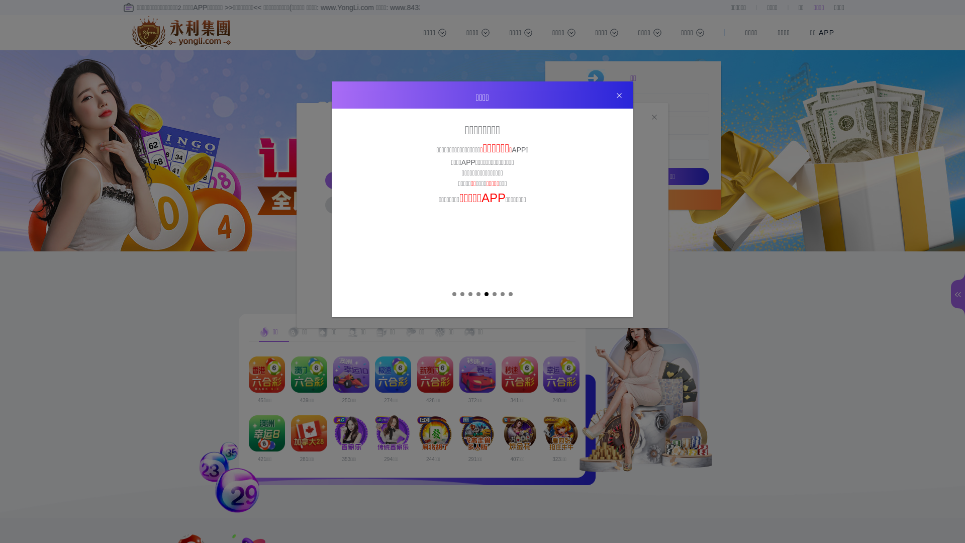  Describe the element at coordinates (493, 205) in the screenshot. I see `www.5558433.com` at that location.